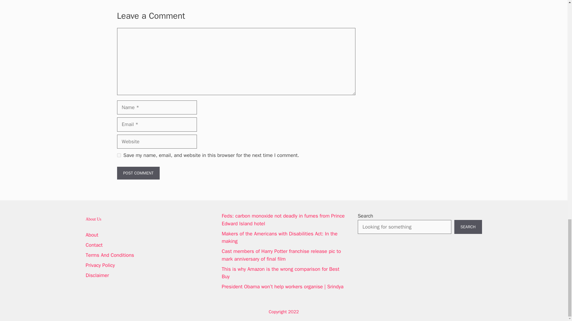 This screenshot has height=321, width=572. Describe the element at coordinates (94, 245) in the screenshot. I see `Contact` at that location.